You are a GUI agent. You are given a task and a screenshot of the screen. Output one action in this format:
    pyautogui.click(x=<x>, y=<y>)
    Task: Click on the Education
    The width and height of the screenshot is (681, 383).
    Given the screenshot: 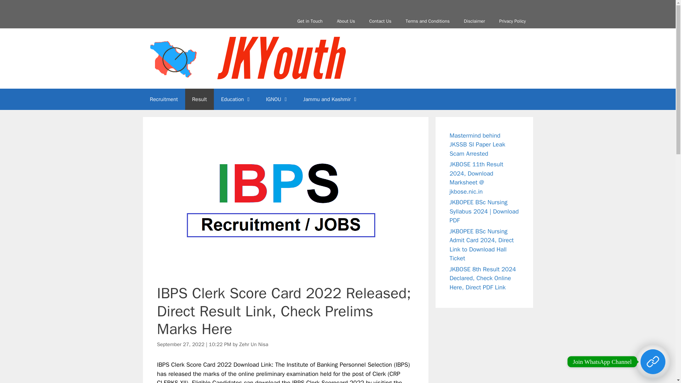 What is the action you would take?
    pyautogui.click(x=236, y=99)
    